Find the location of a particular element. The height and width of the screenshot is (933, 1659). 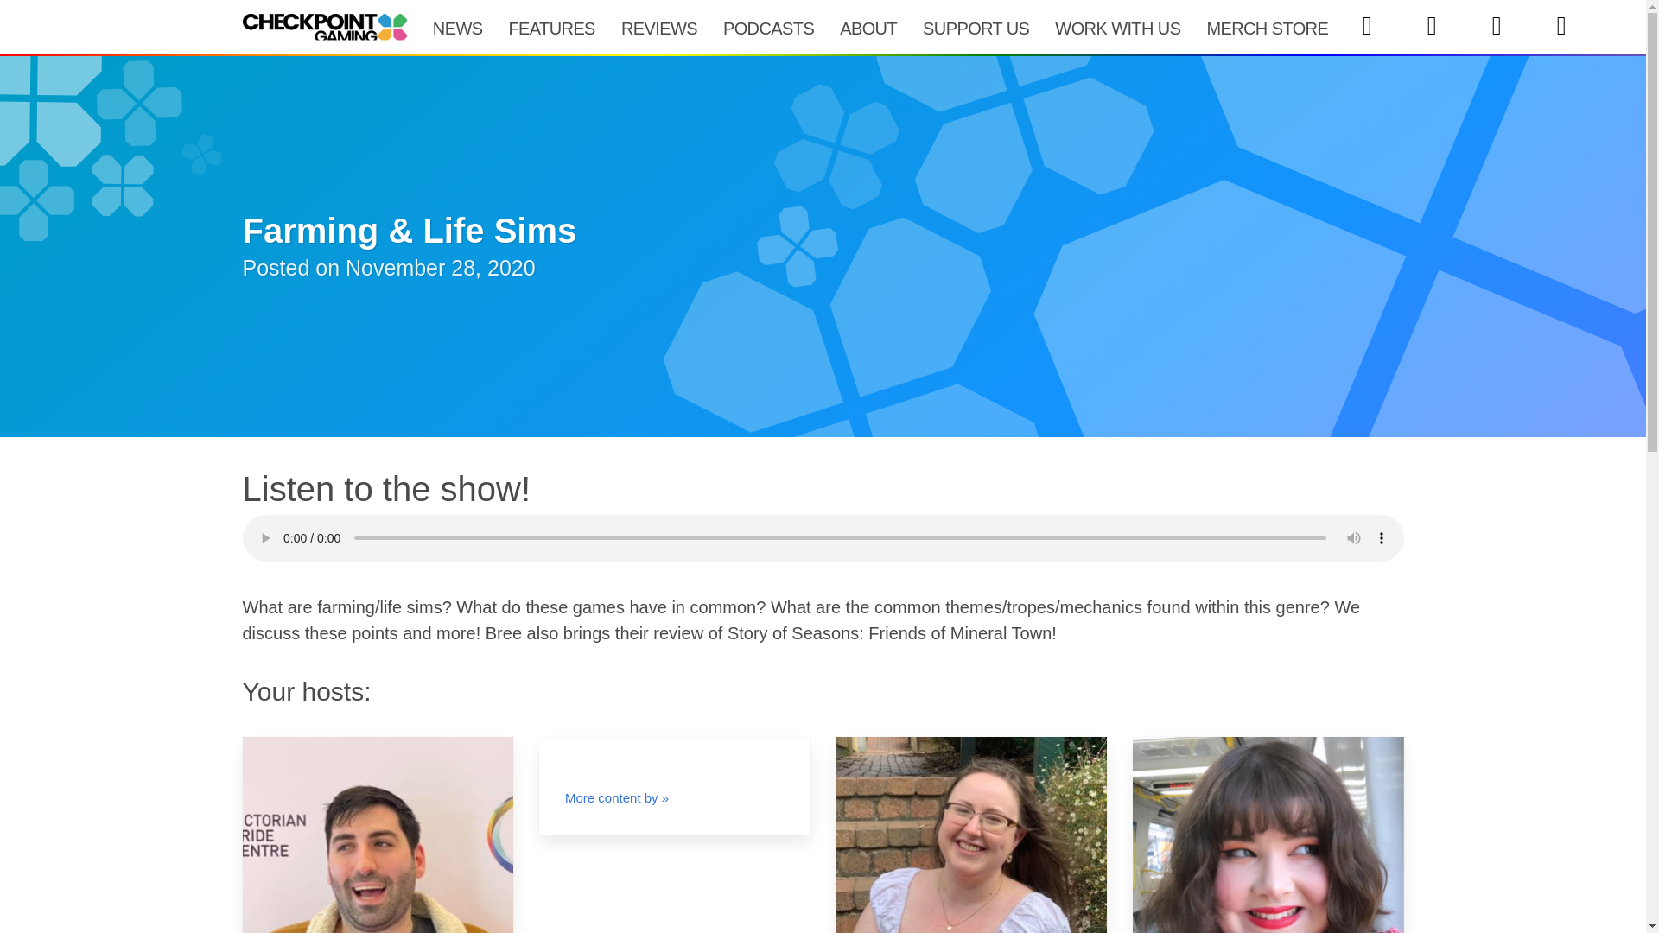

FEATURES is located at coordinates (550, 28).